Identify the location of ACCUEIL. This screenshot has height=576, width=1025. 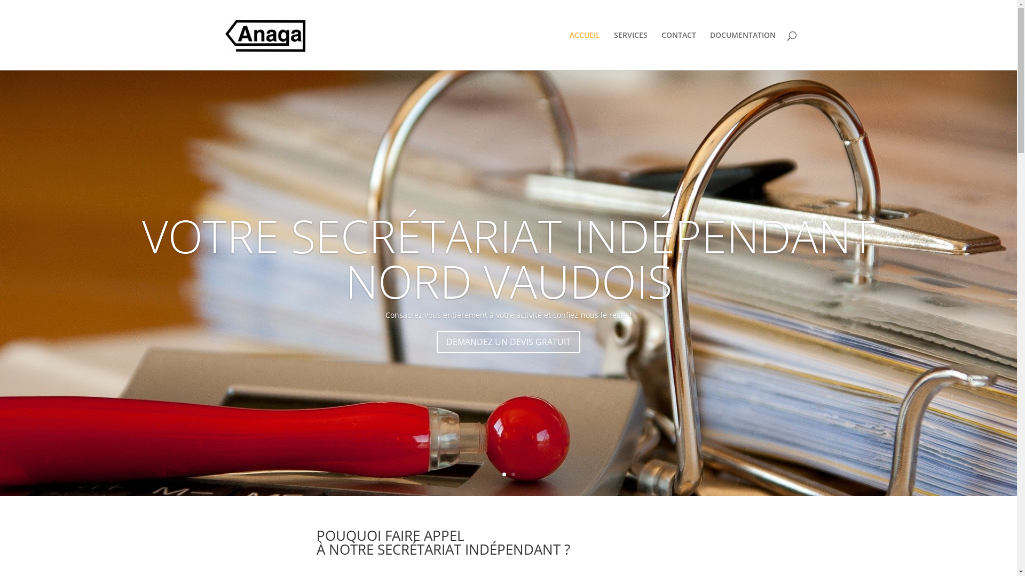
(584, 51).